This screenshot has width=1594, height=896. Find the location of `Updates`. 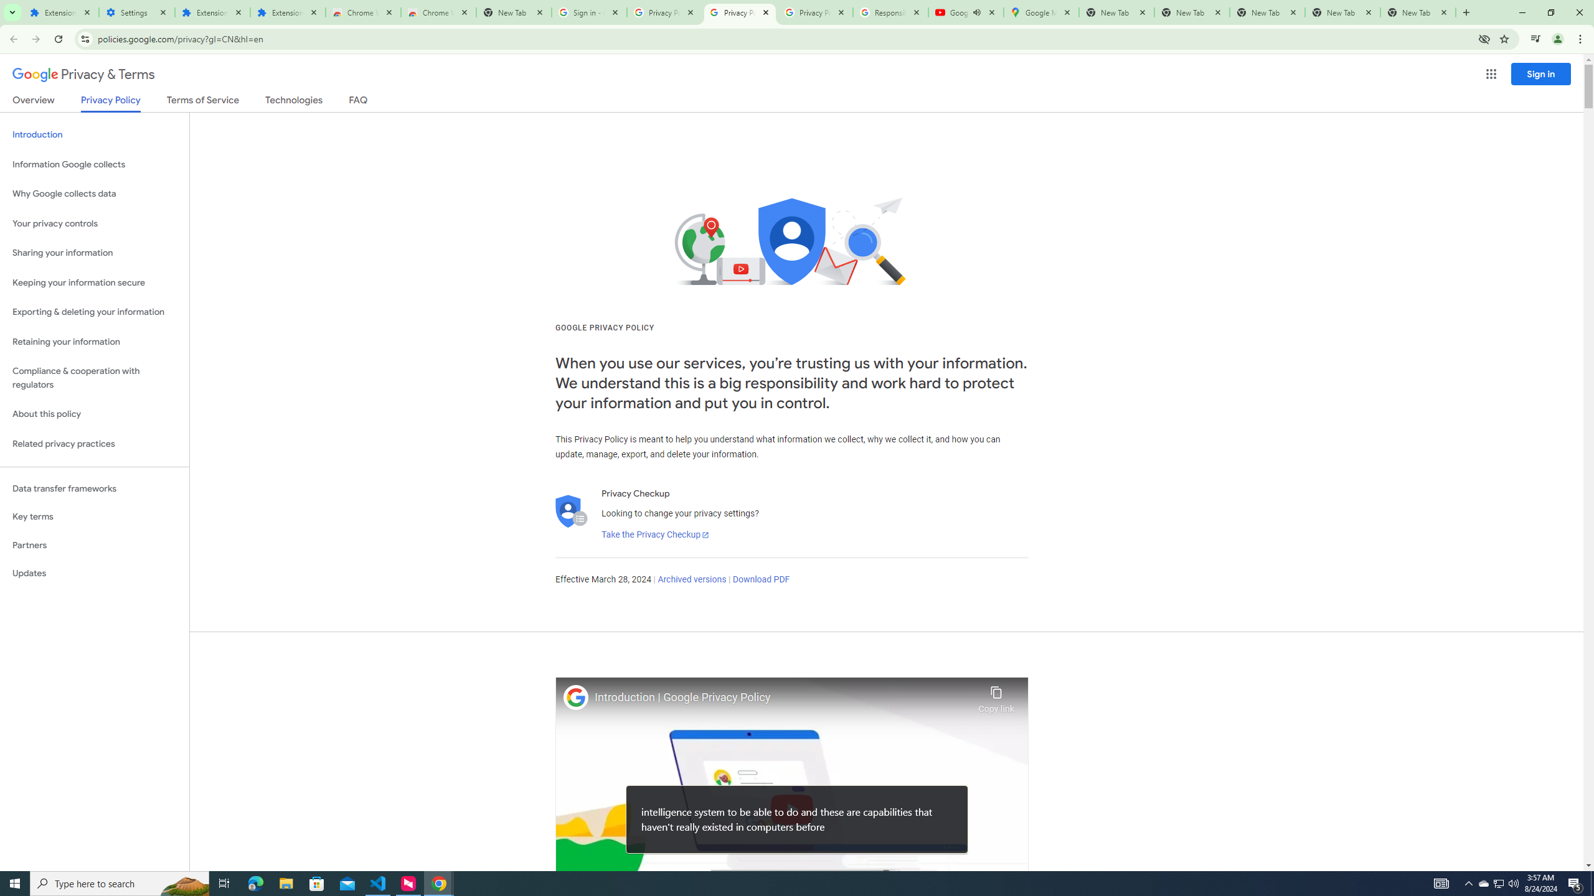

Updates is located at coordinates (95, 573).